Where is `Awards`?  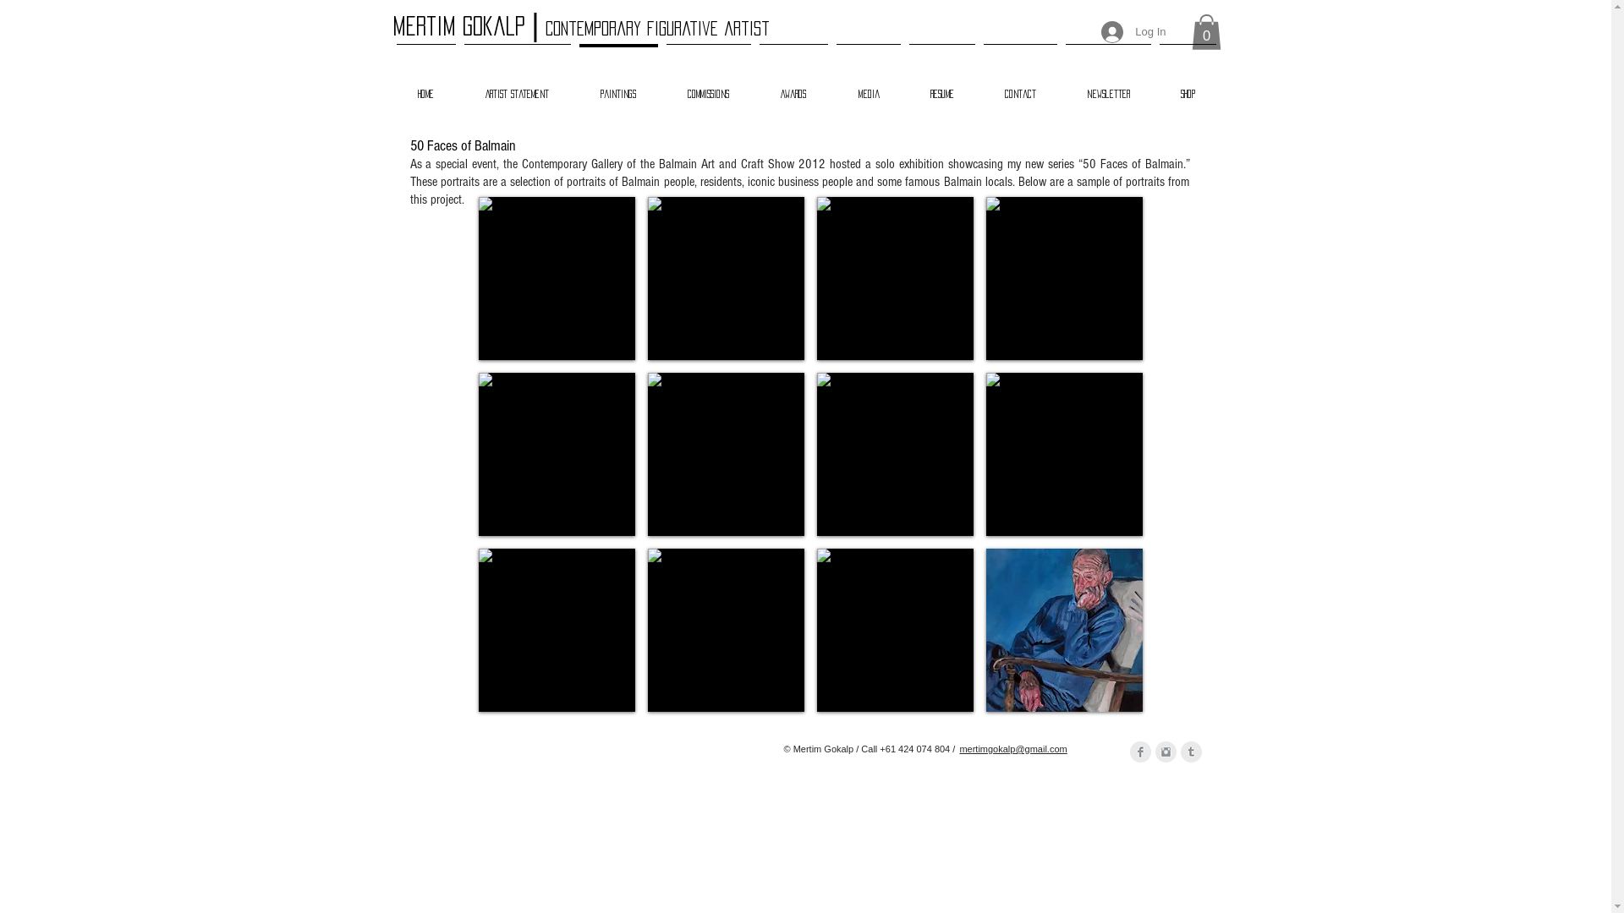
Awards is located at coordinates (793, 86).